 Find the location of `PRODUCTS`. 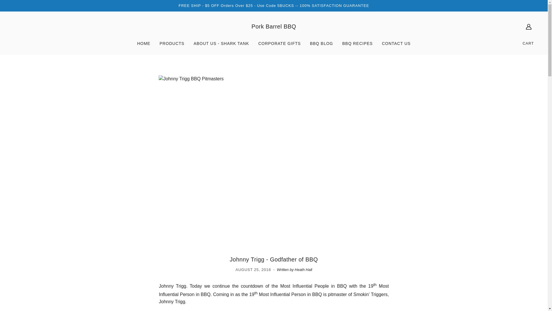

PRODUCTS is located at coordinates (172, 46).